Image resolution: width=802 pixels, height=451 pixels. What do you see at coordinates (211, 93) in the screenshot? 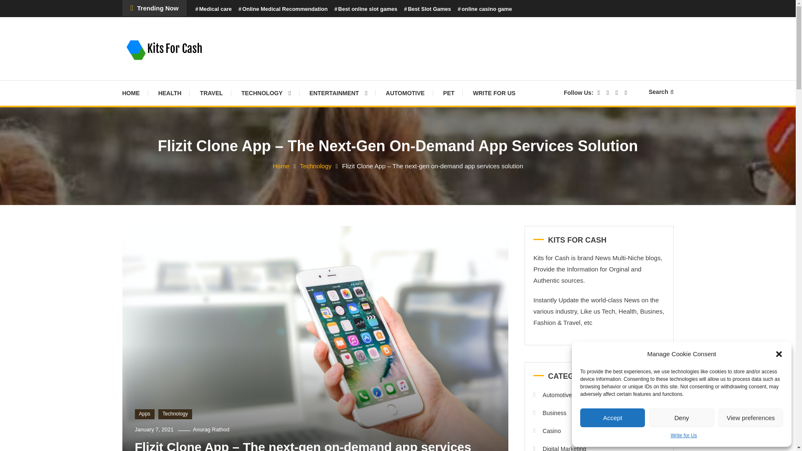
I see `TRAVEL` at bounding box center [211, 93].